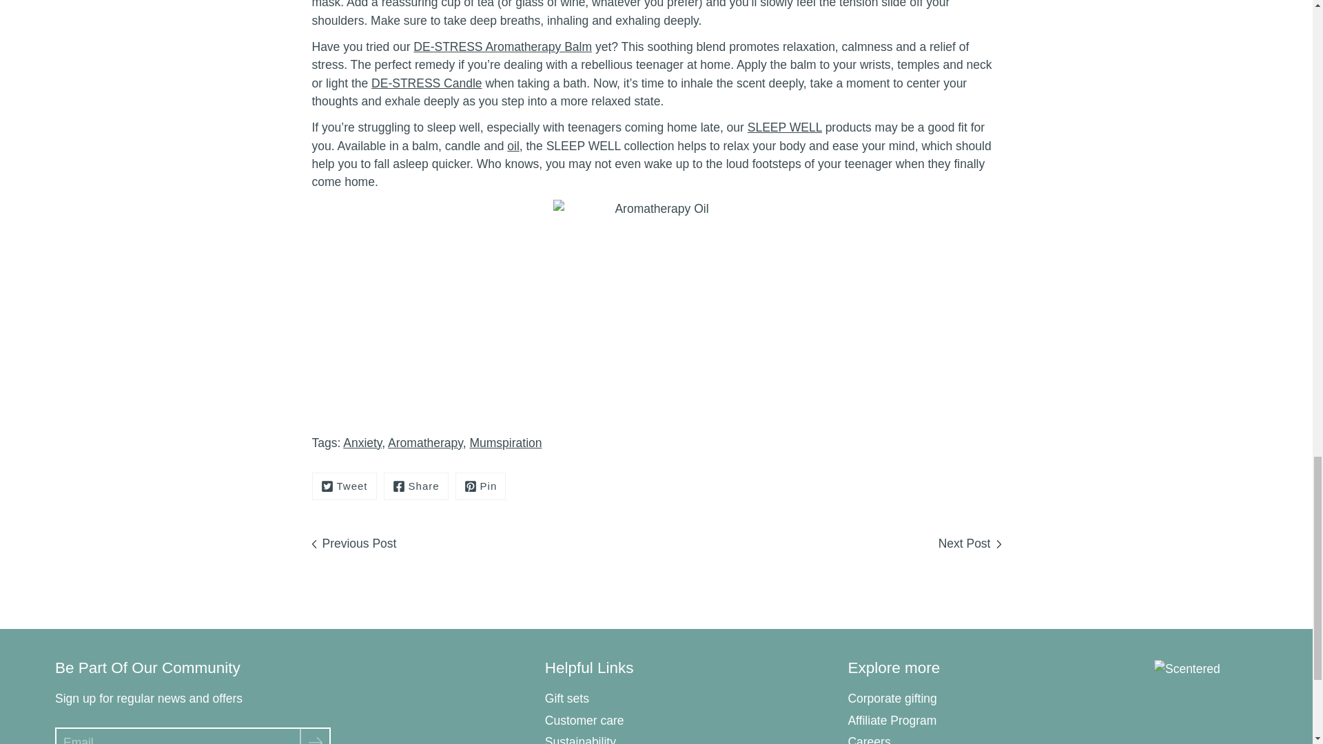 The image size is (1323, 744). What do you see at coordinates (416, 486) in the screenshot?
I see `Facebook` at bounding box center [416, 486].